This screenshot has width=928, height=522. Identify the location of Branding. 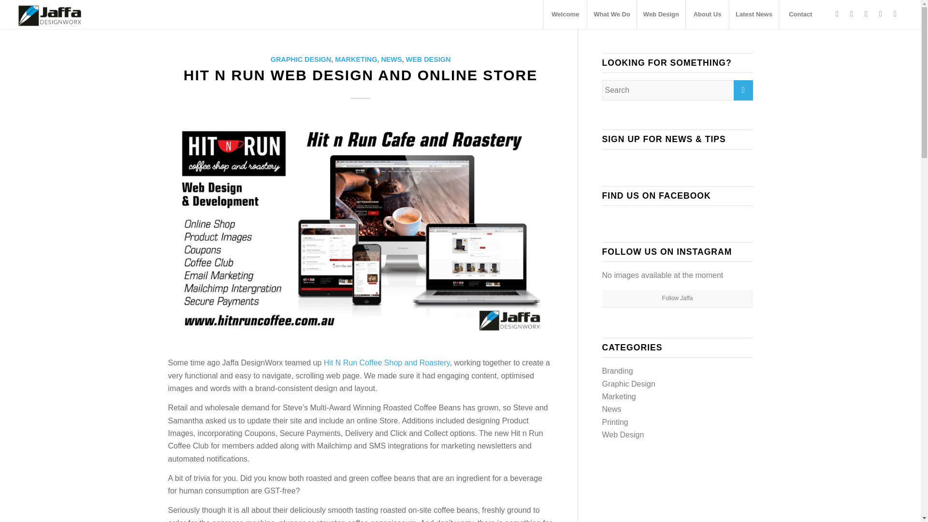
(618, 371).